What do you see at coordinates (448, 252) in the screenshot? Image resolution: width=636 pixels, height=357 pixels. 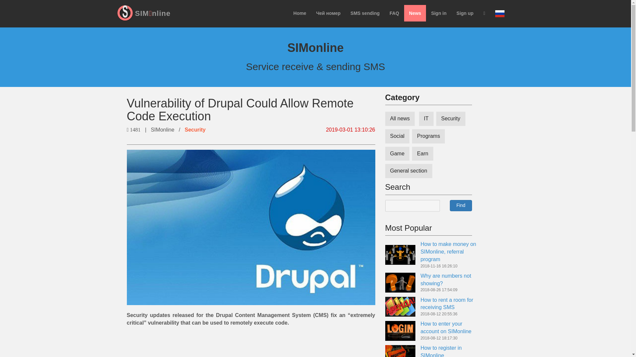 I see `How to make money on SIMonline, referral program` at bounding box center [448, 252].